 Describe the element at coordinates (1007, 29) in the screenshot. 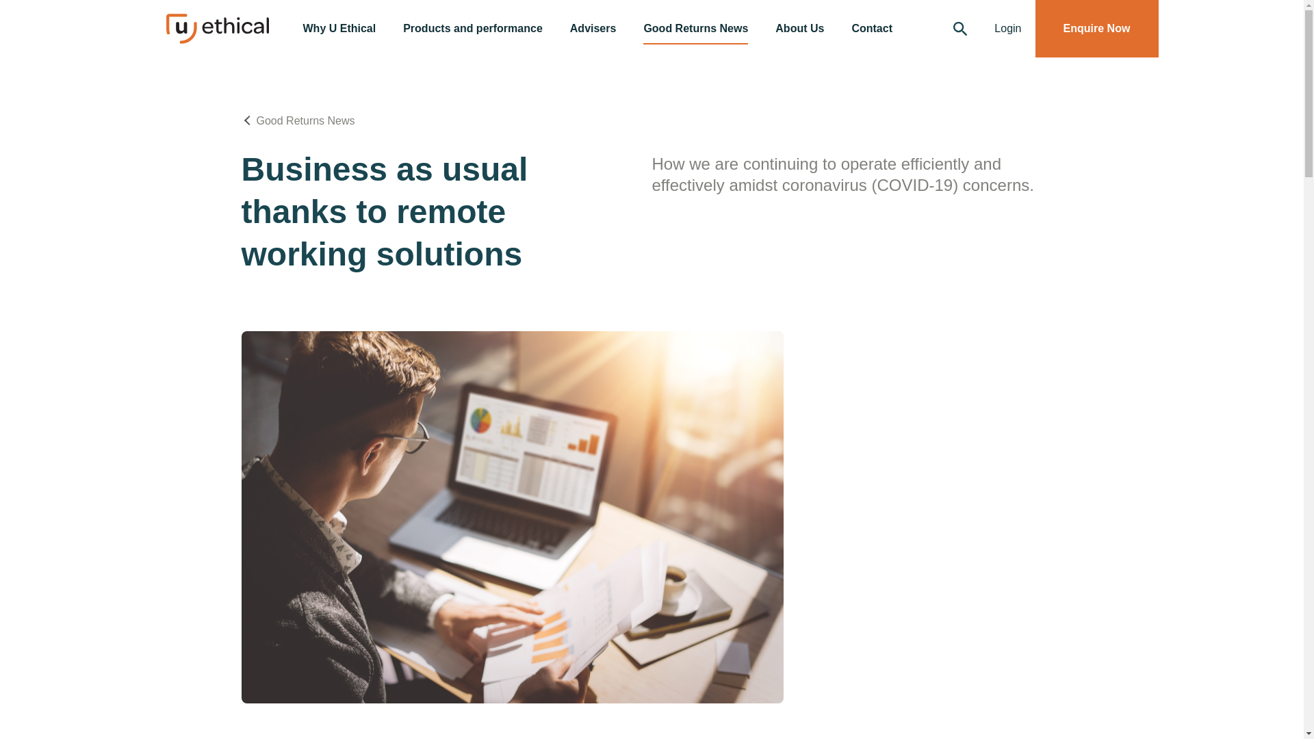

I see `Login` at that location.